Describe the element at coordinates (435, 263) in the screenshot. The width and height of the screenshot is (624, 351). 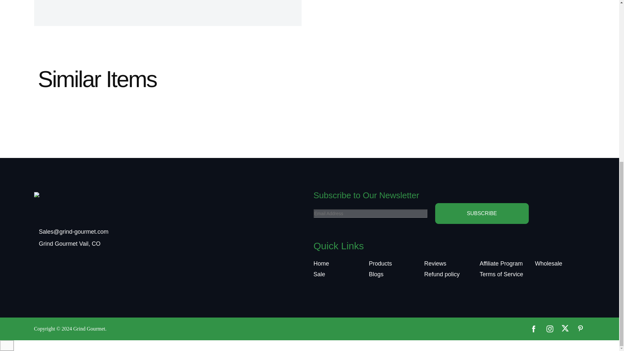
I see `Reviews` at that location.